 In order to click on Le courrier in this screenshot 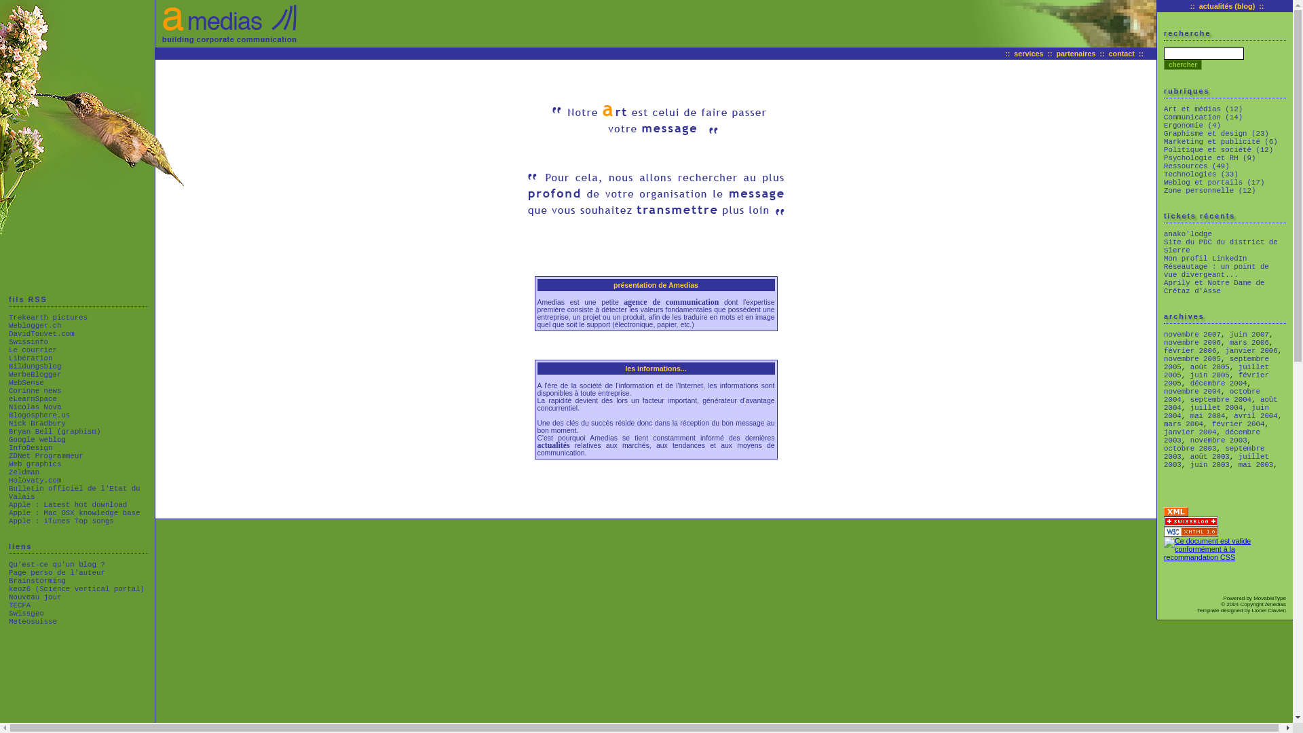, I will do `click(33, 350)`.